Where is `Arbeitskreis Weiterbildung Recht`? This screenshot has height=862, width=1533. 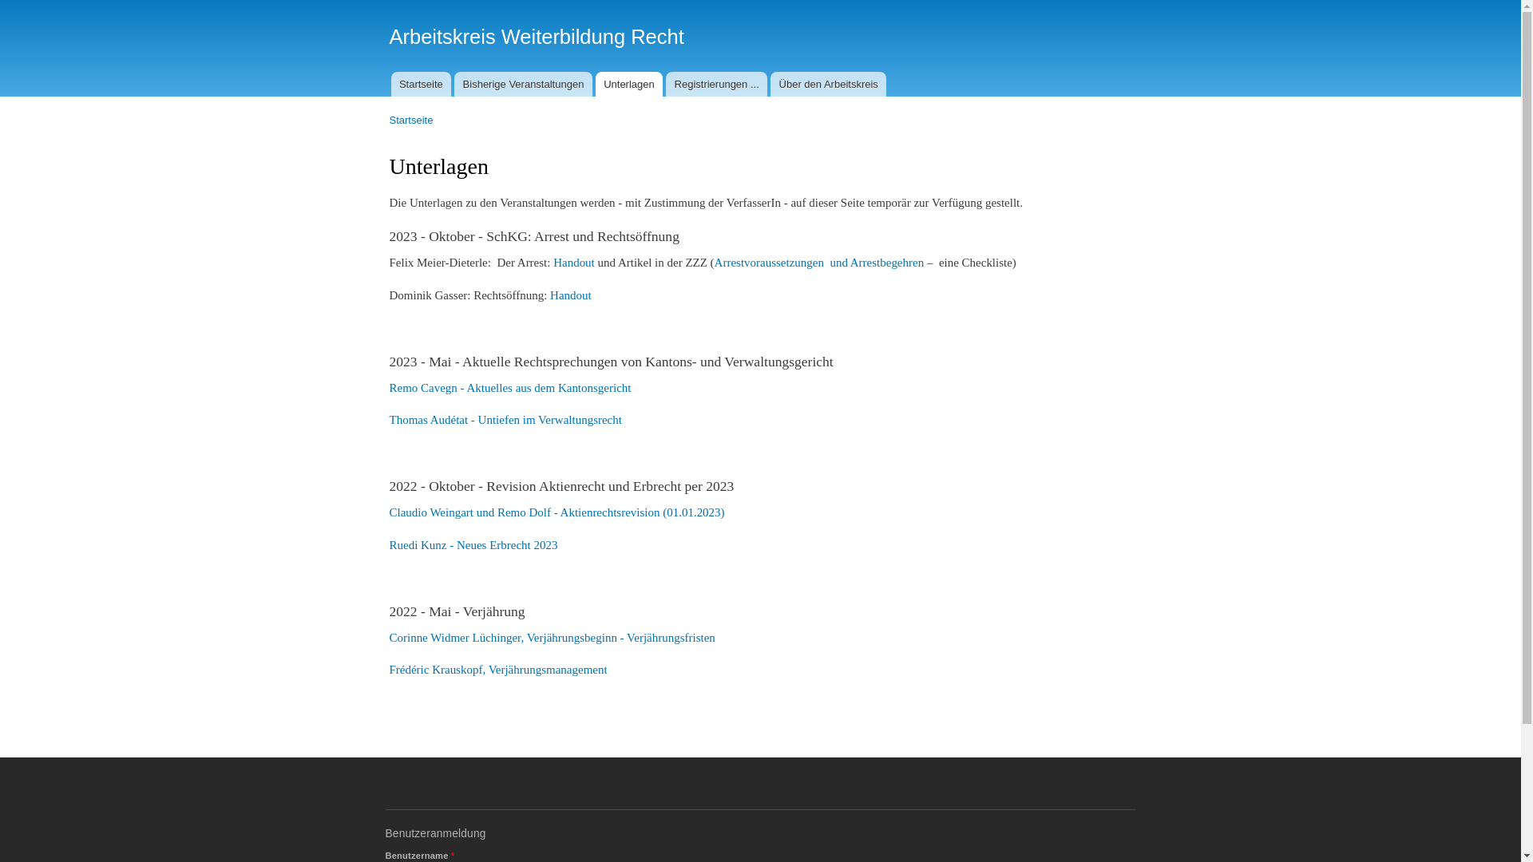 Arbeitskreis Weiterbildung Recht is located at coordinates (537, 37).